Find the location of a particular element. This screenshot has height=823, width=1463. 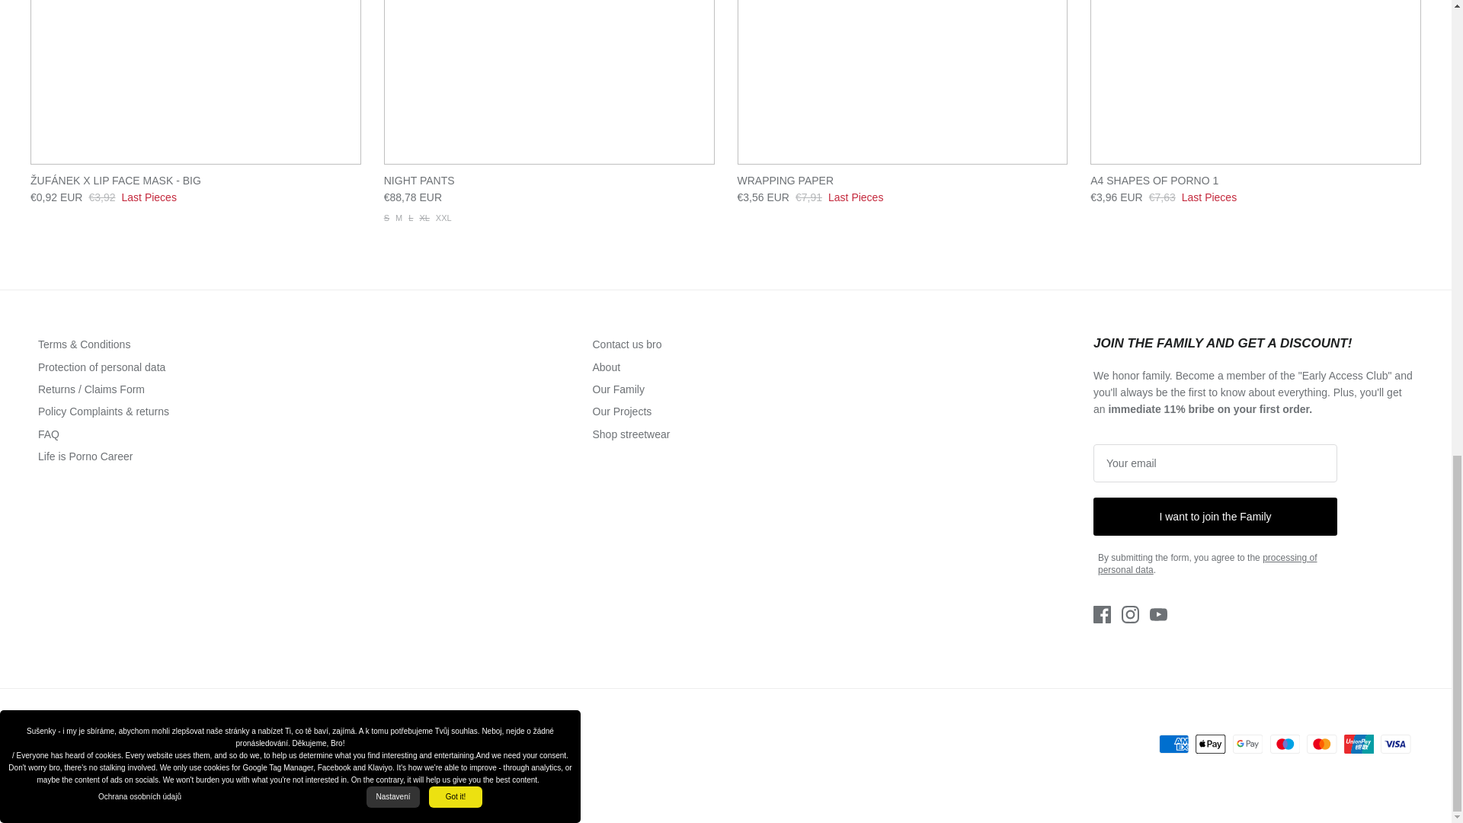

Maestro is located at coordinates (1284, 744).